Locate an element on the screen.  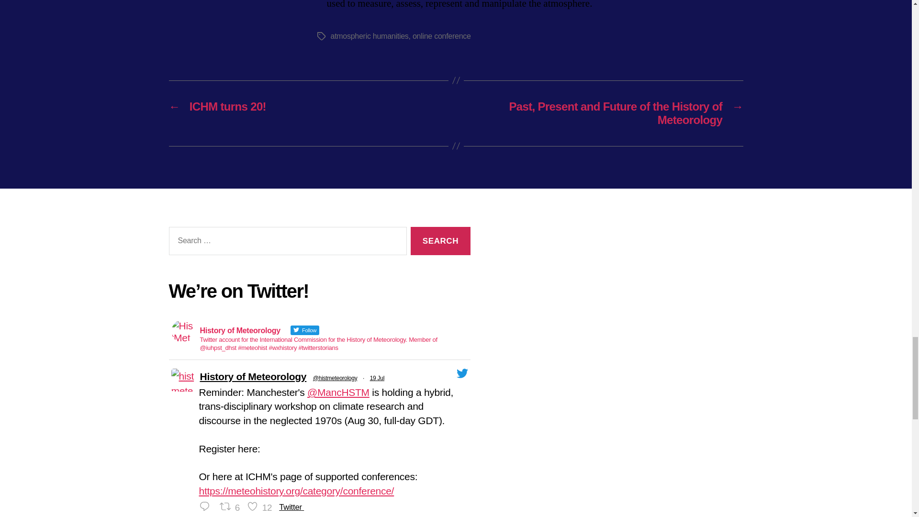
atmospheric humanities is located at coordinates (369, 36).